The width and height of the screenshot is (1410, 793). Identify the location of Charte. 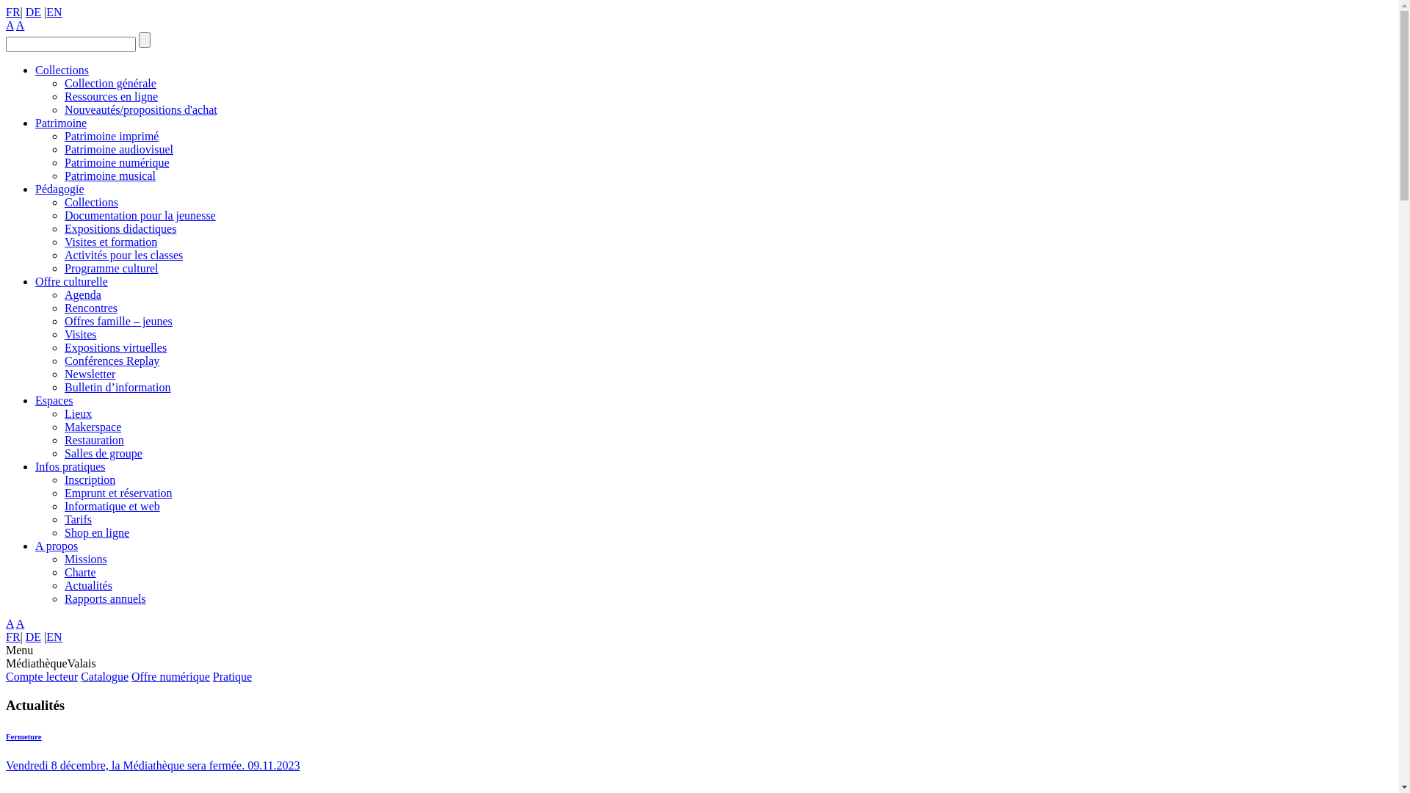
(81, 573).